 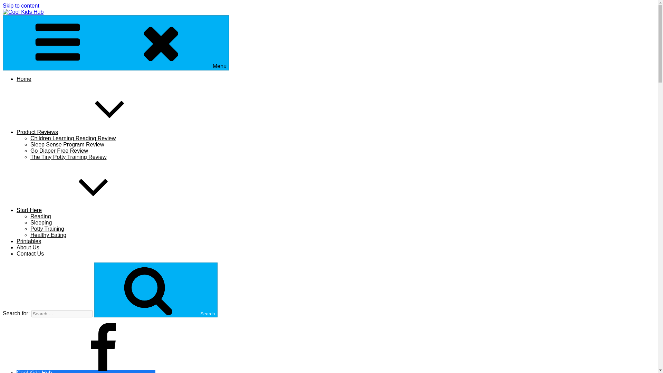 What do you see at coordinates (67, 144) in the screenshot?
I see `Sleep Sense Program Review` at bounding box center [67, 144].